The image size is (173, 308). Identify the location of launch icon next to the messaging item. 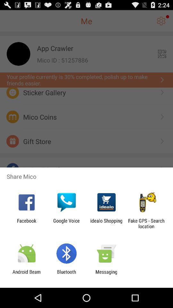
(66, 275).